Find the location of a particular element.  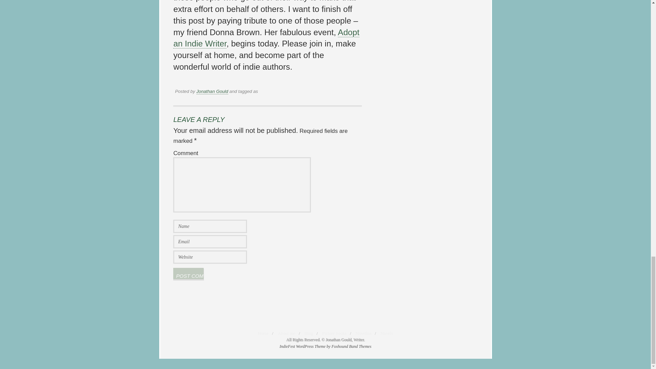

Email is located at coordinates (210, 241).